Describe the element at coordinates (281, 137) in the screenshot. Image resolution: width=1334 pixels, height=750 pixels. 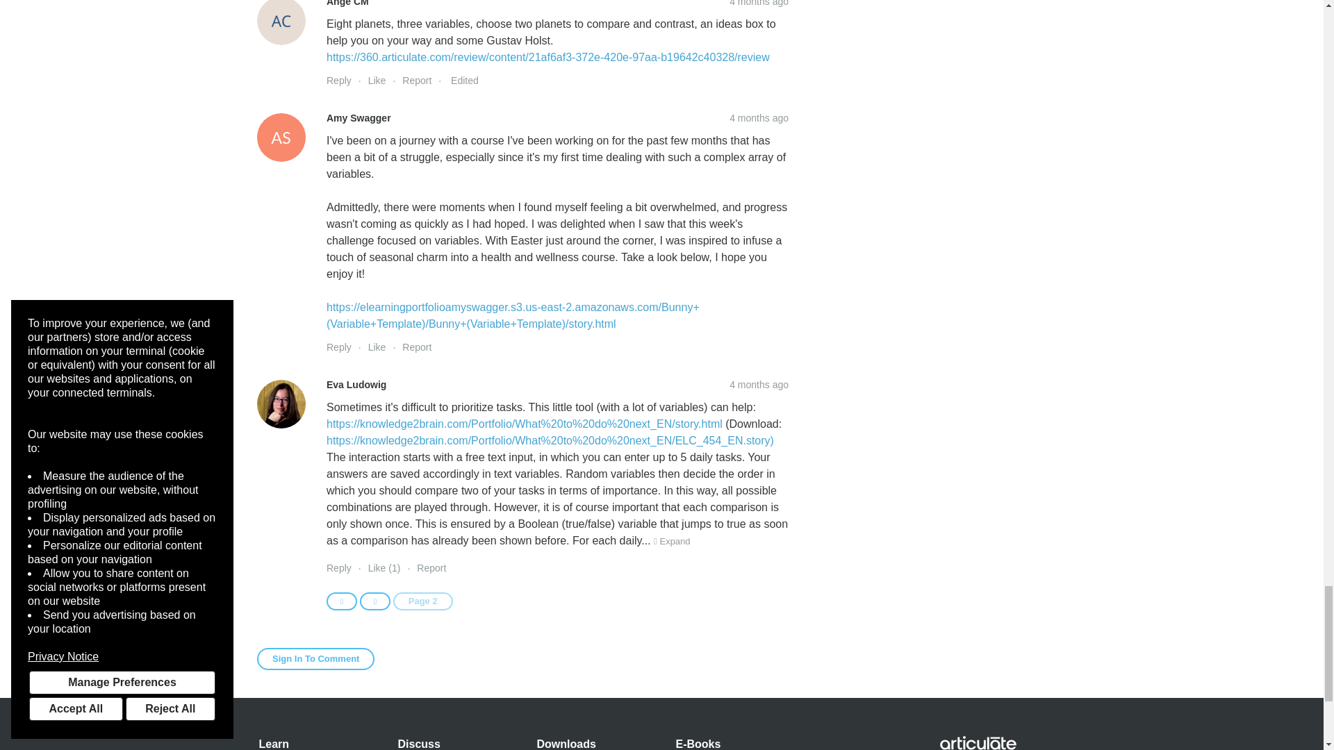
I see `Amy Swagger` at that location.